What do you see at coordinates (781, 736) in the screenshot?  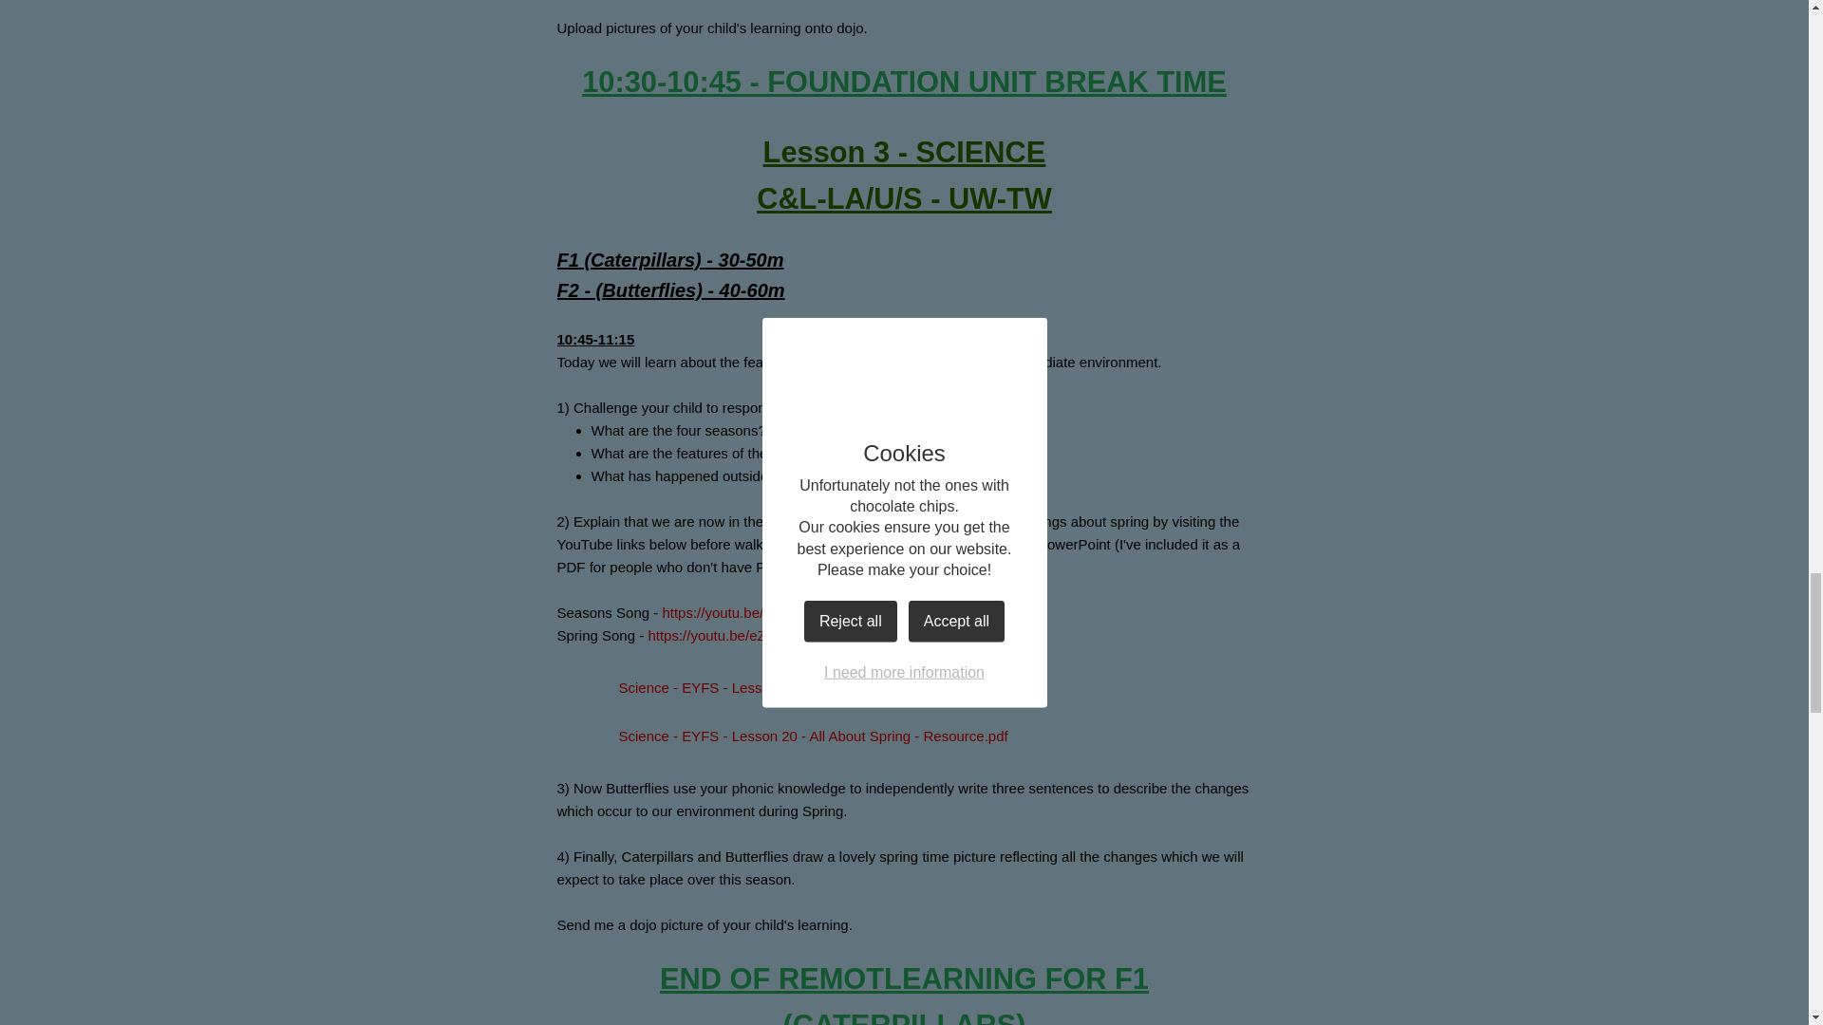 I see `Science - EYFS - Lesson 20 - All About Spring - Resource.pdf` at bounding box center [781, 736].